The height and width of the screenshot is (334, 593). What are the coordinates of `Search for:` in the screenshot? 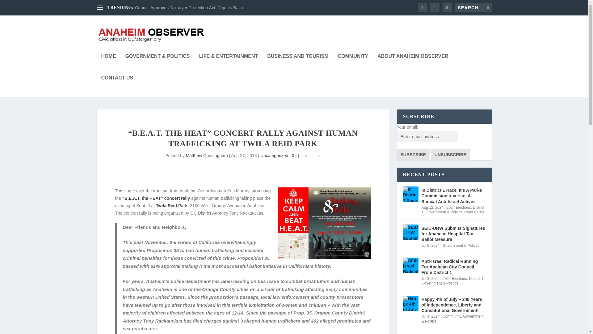 It's located at (473, 7).